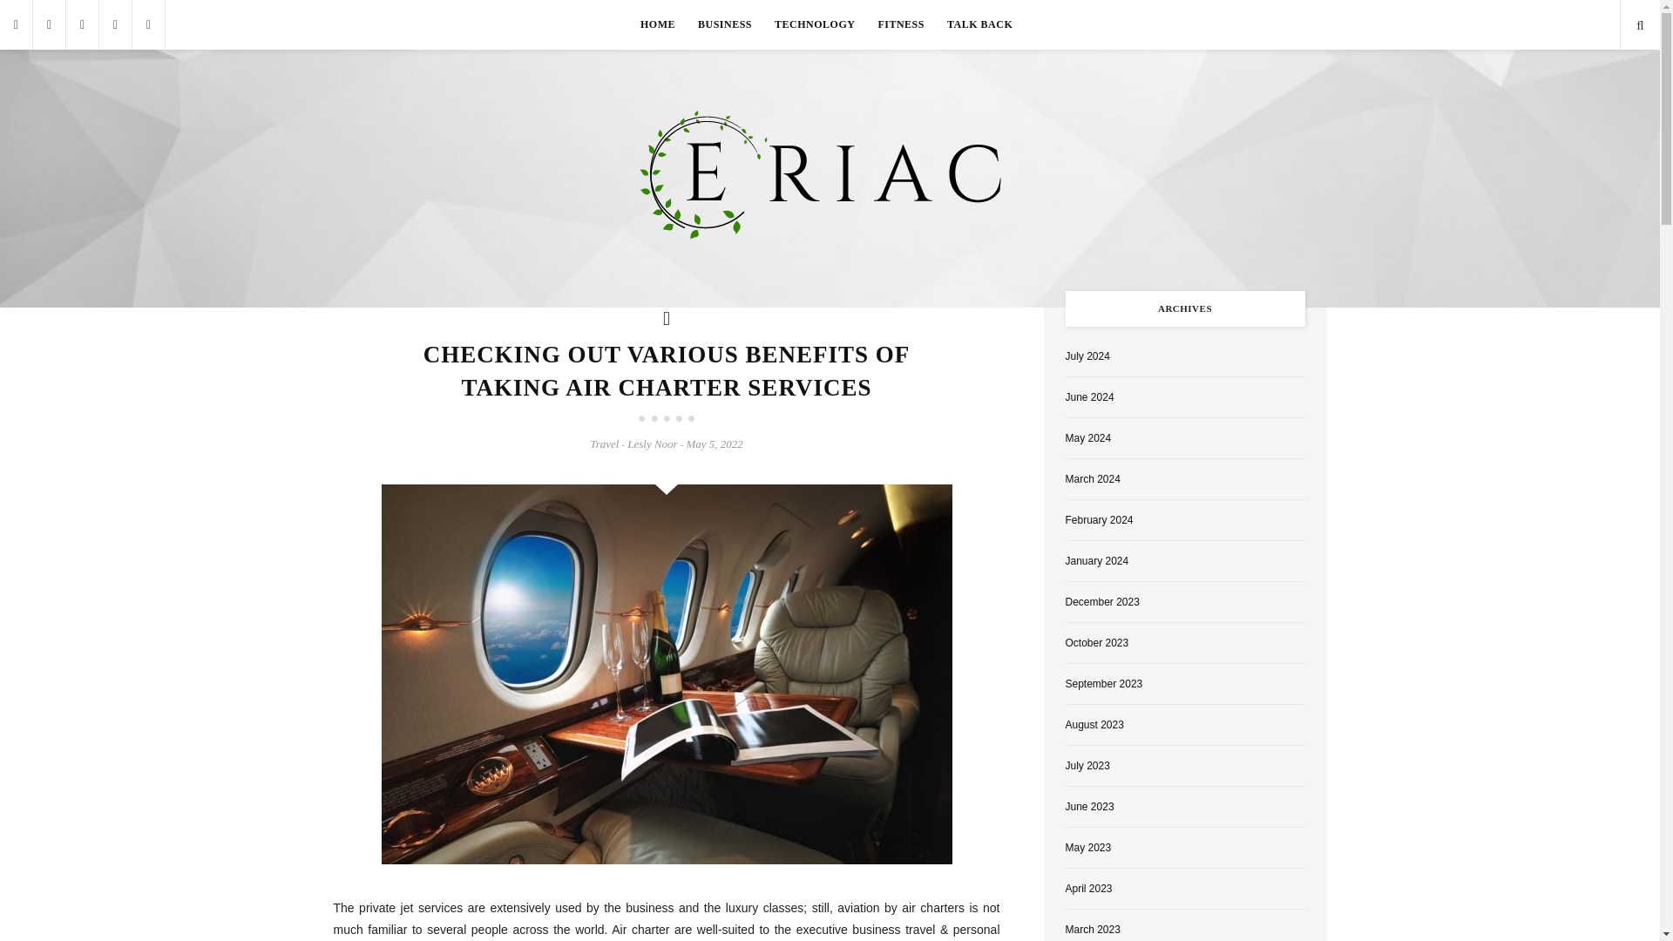 This screenshot has width=1673, height=941. I want to click on HOME, so click(657, 24).